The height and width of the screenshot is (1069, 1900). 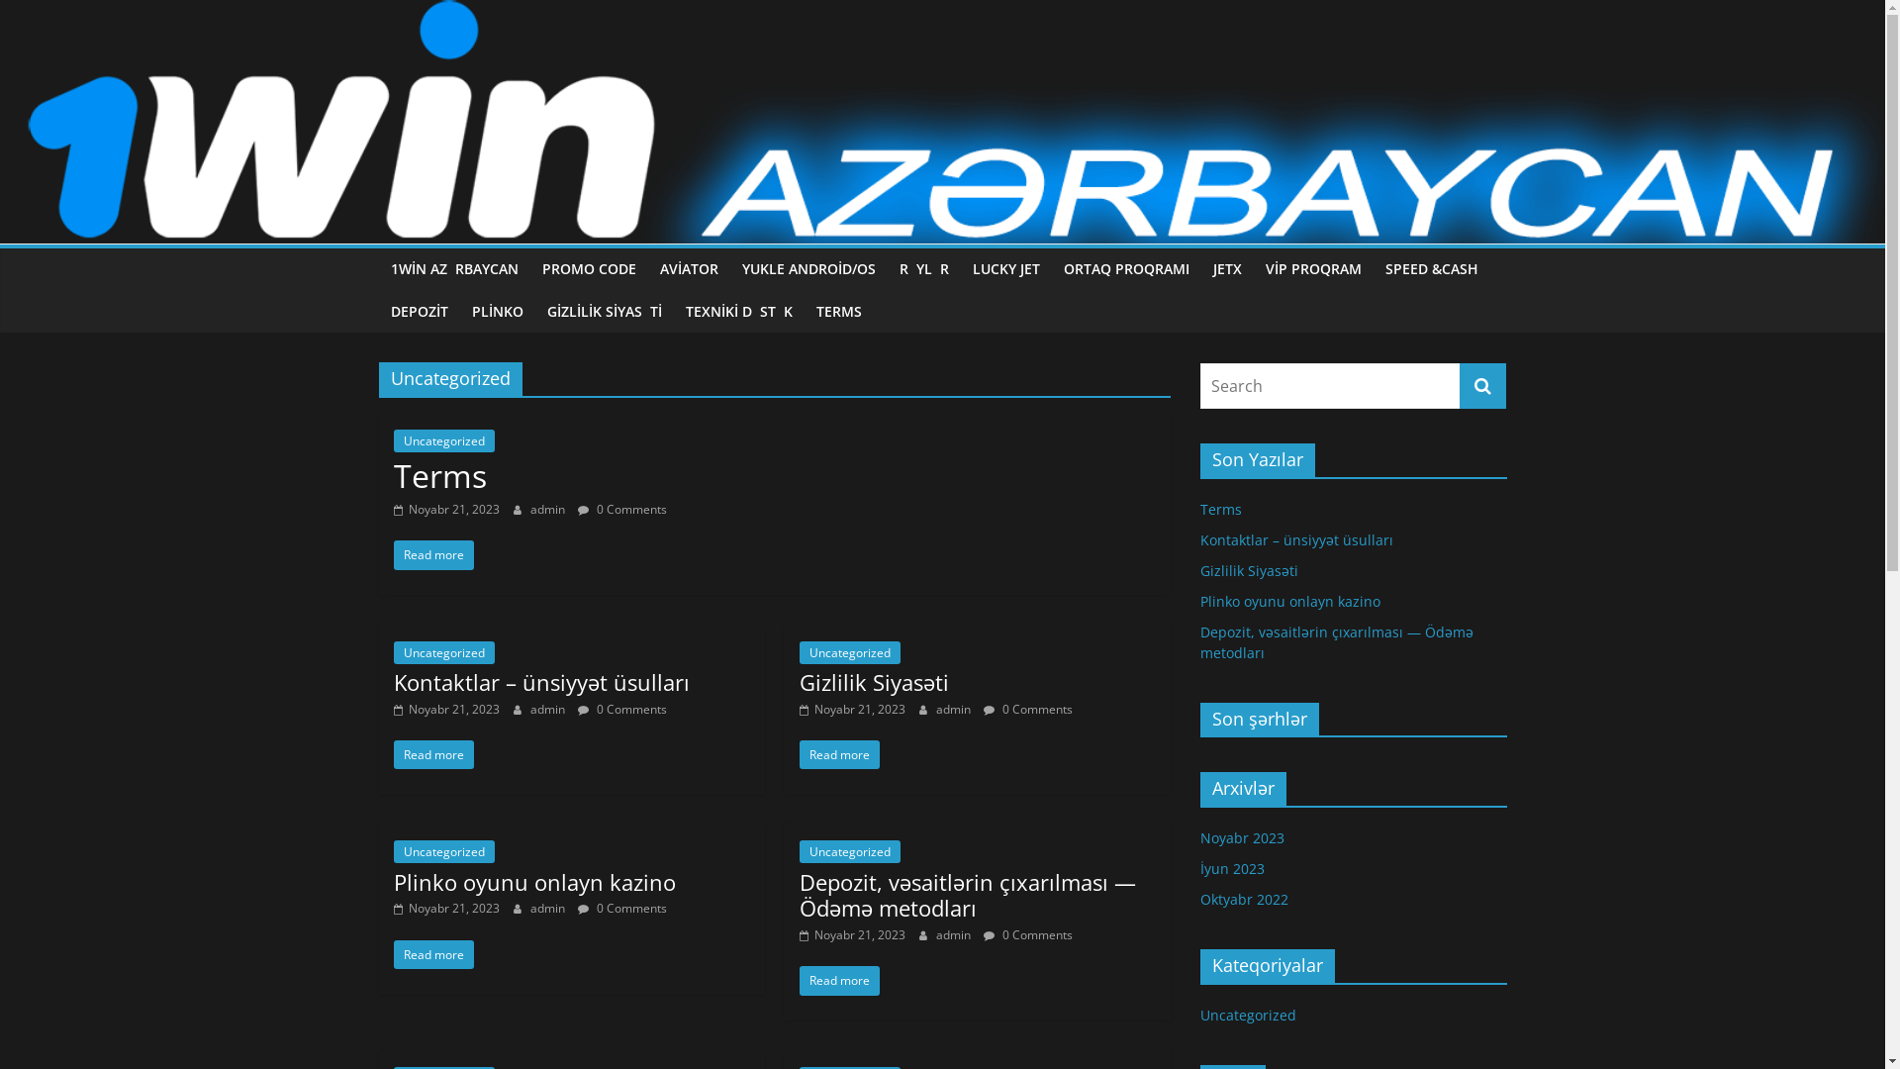 I want to click on ORTAQ PROQRAMI, so click(x=1126, y=269).